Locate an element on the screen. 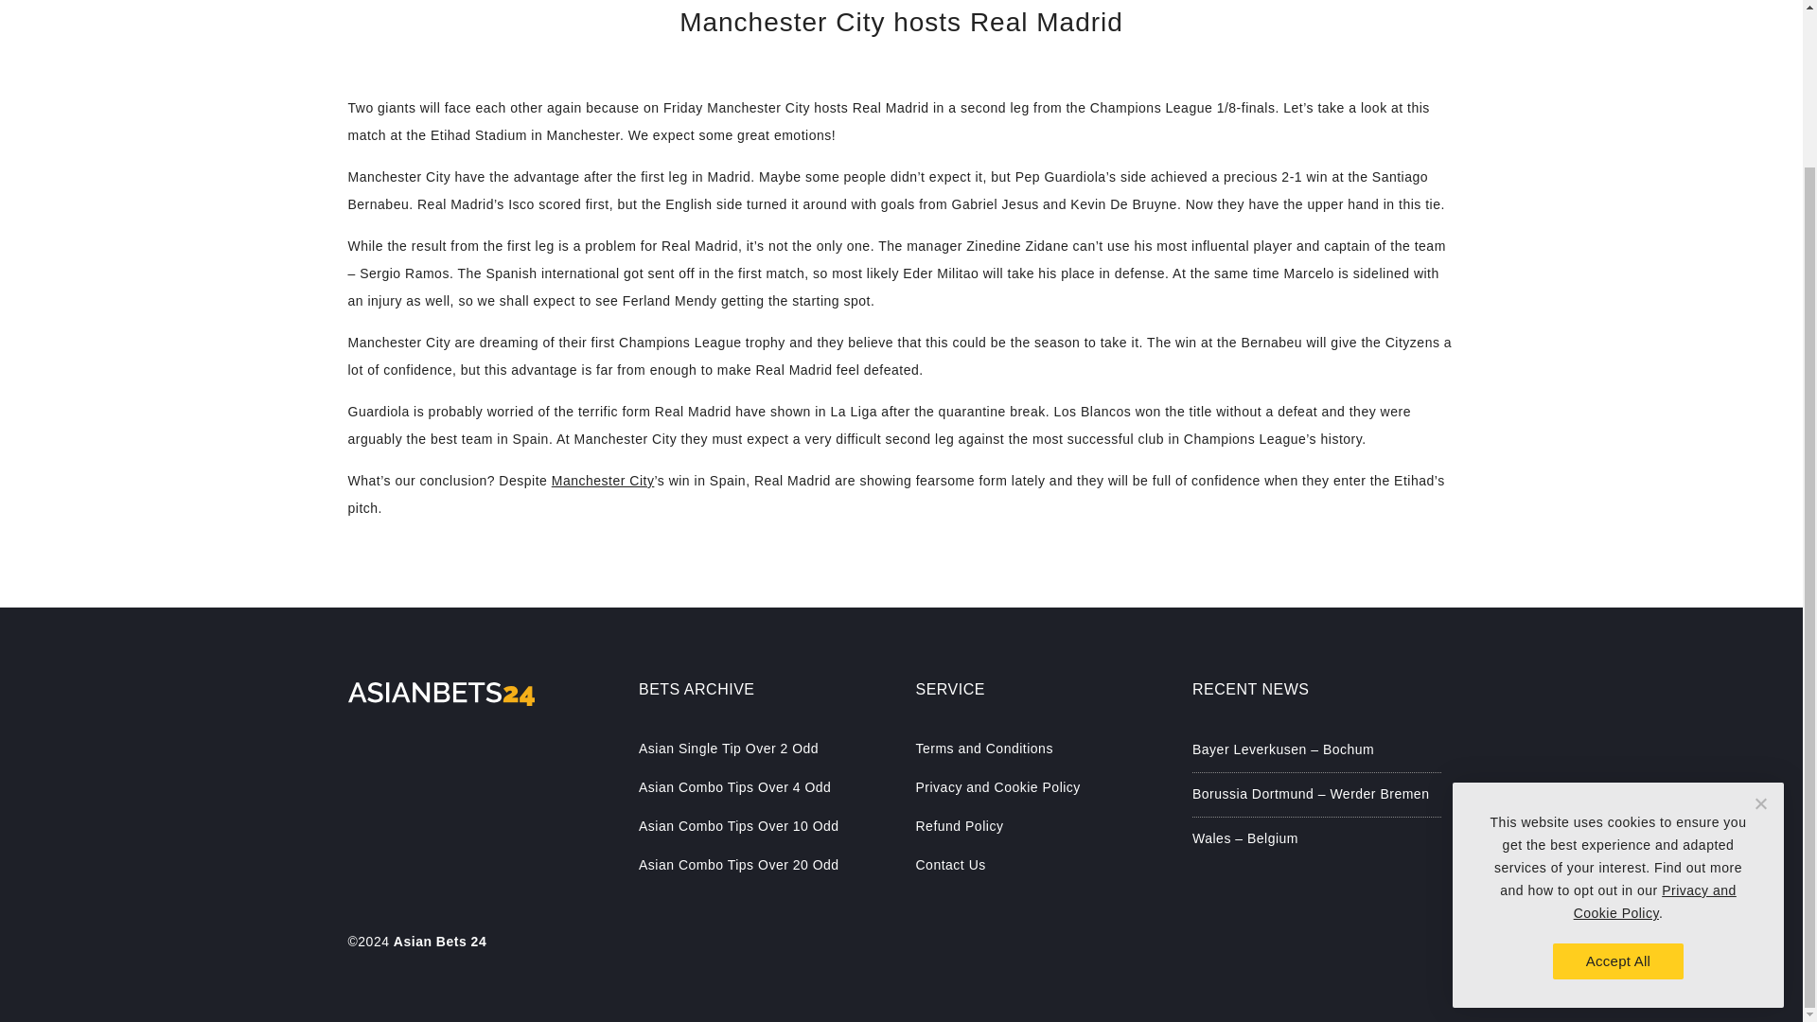  Contact Us is located at coordinates (1039, 865).